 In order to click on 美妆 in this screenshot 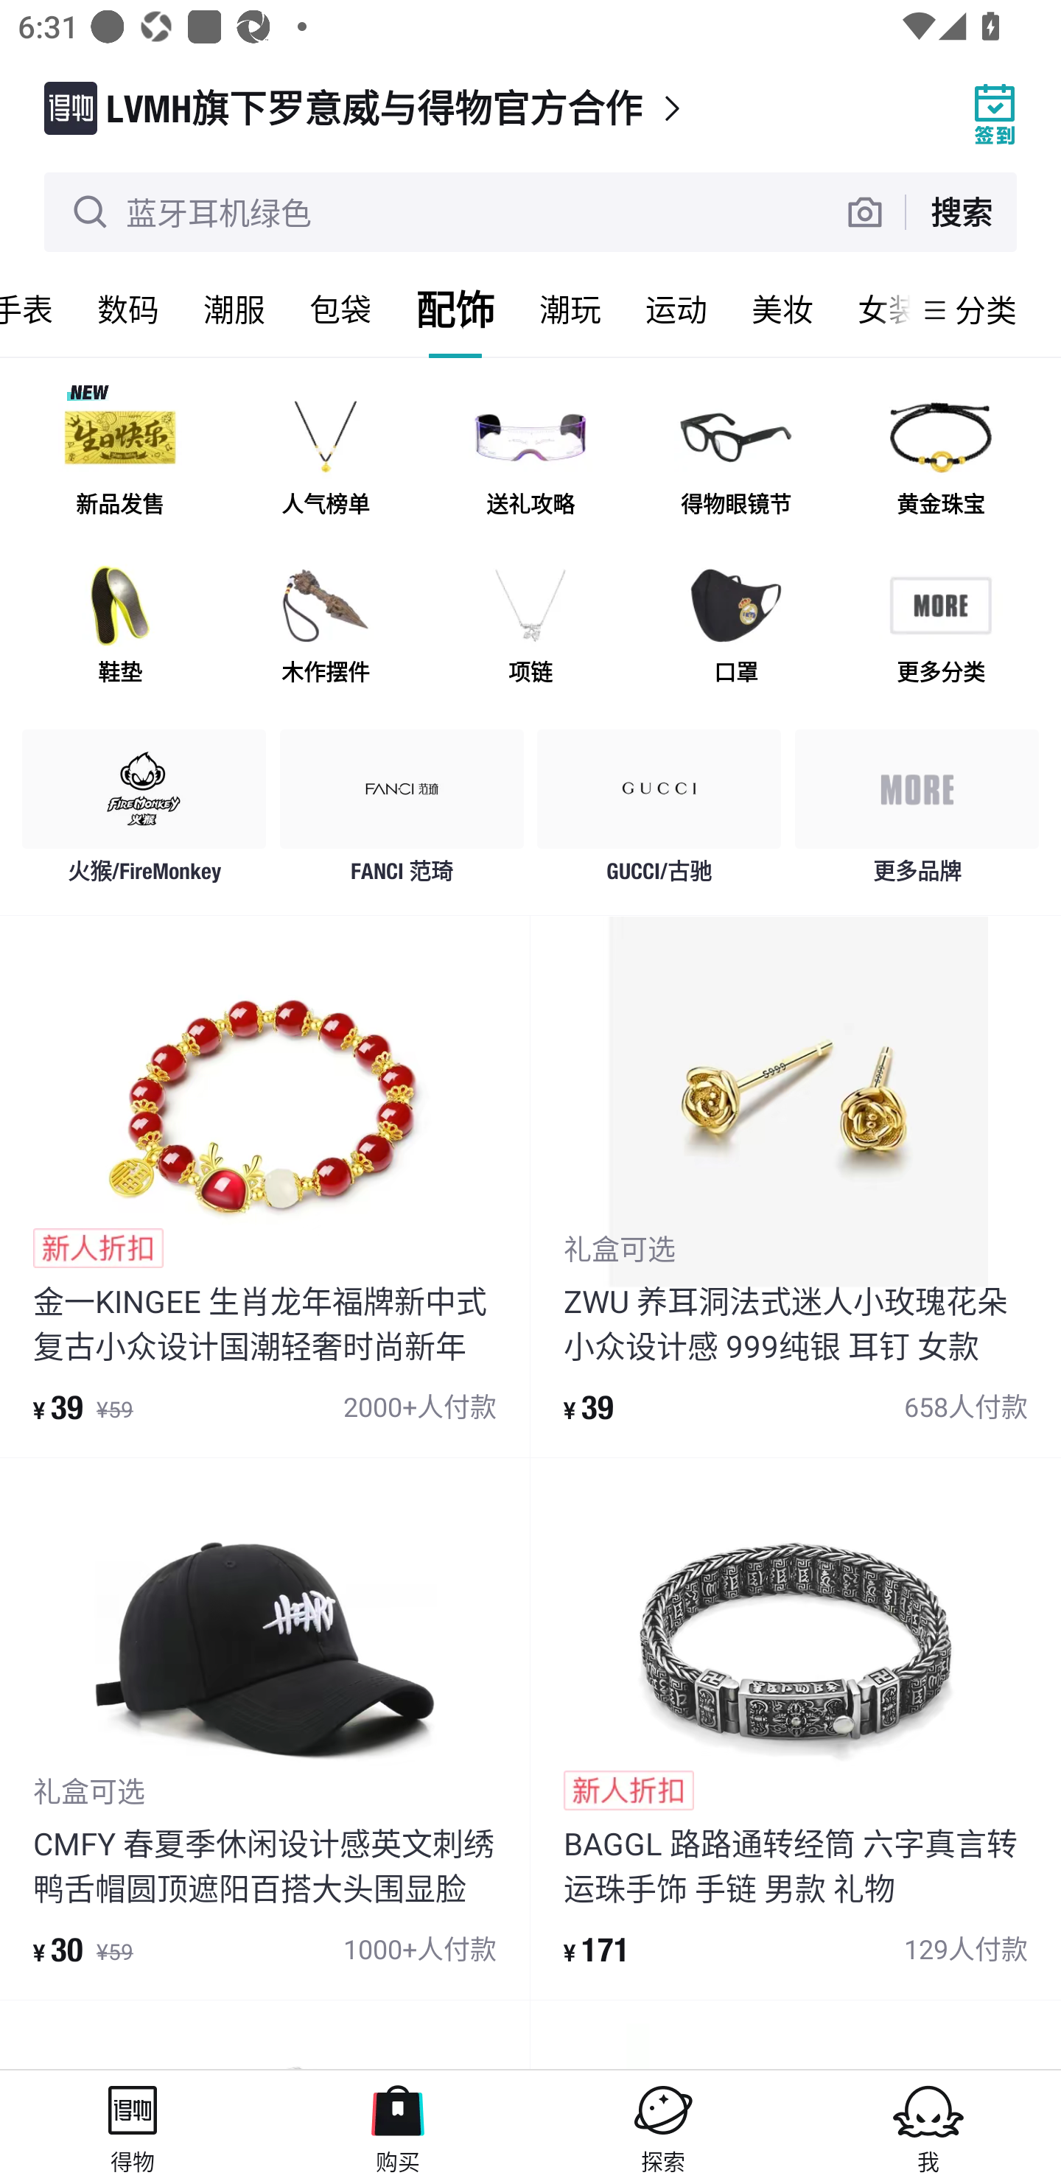, I will do `click(782, 309)`.